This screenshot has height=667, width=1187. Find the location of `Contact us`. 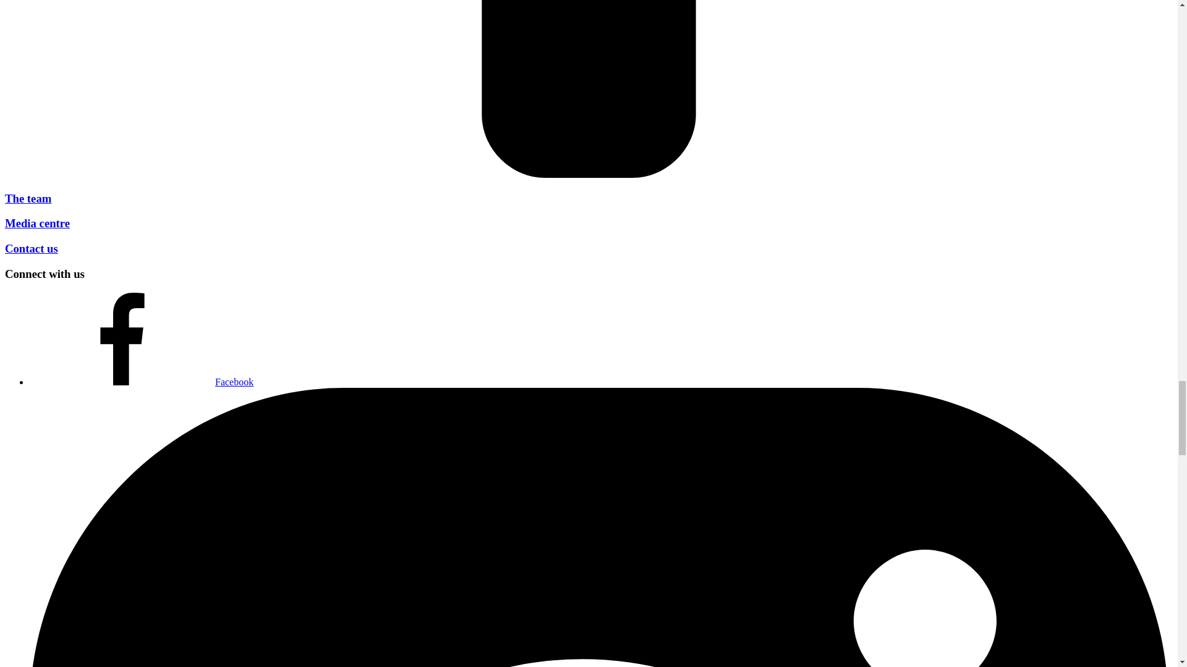

Contact us is located at coordinates (31, 248).